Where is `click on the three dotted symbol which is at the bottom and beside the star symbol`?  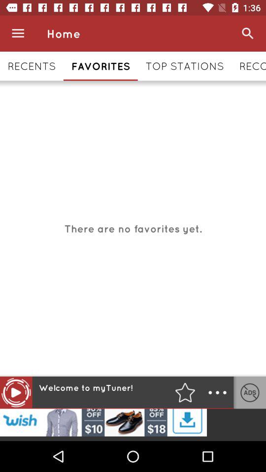
click on the three dotted symbol which is at the bottom and beside the star symbol is located at coordinates (217, 392).